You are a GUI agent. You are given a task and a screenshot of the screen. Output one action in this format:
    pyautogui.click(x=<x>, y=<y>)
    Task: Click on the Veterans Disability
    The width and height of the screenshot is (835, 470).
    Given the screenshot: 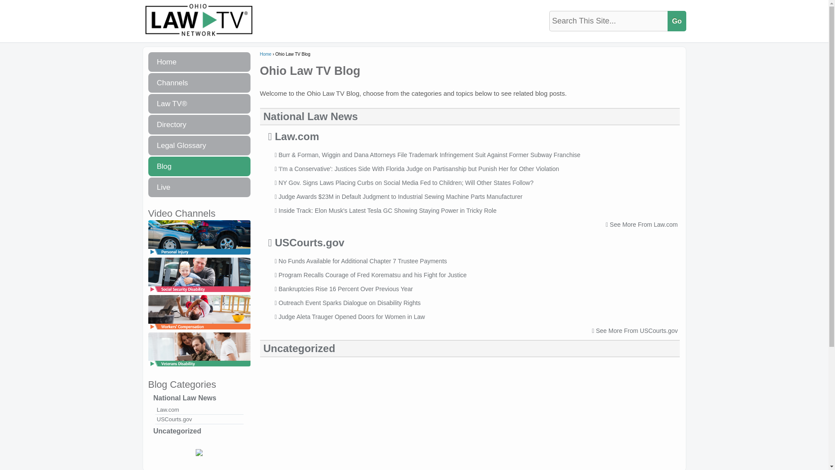 What is the action you would take?
    pyautogui.click(x=198, y=367)
    